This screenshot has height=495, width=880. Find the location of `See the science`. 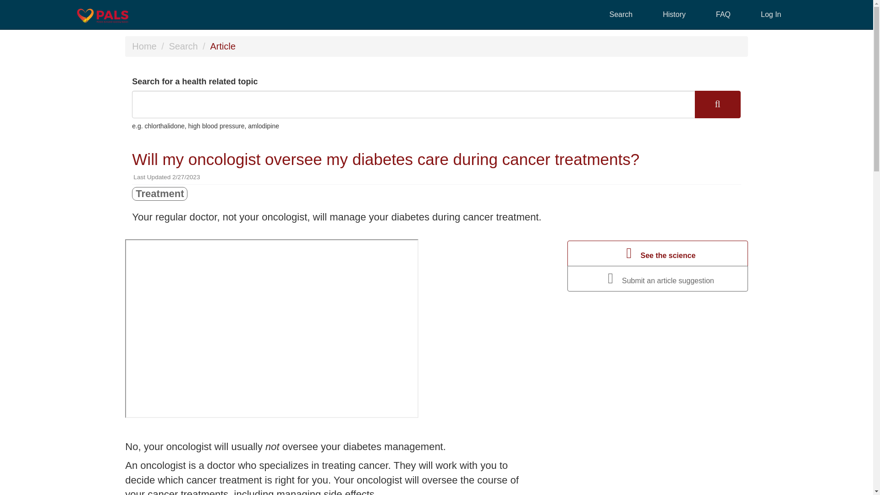

See the science is located at coordinates (658, 253).